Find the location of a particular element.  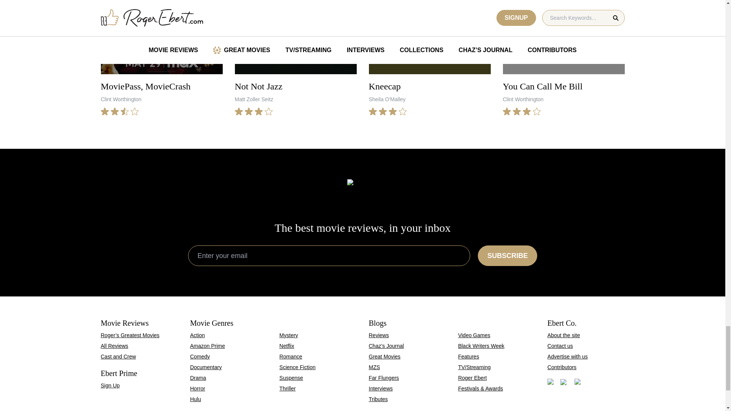

Romance is located at coordinates (161, 58).